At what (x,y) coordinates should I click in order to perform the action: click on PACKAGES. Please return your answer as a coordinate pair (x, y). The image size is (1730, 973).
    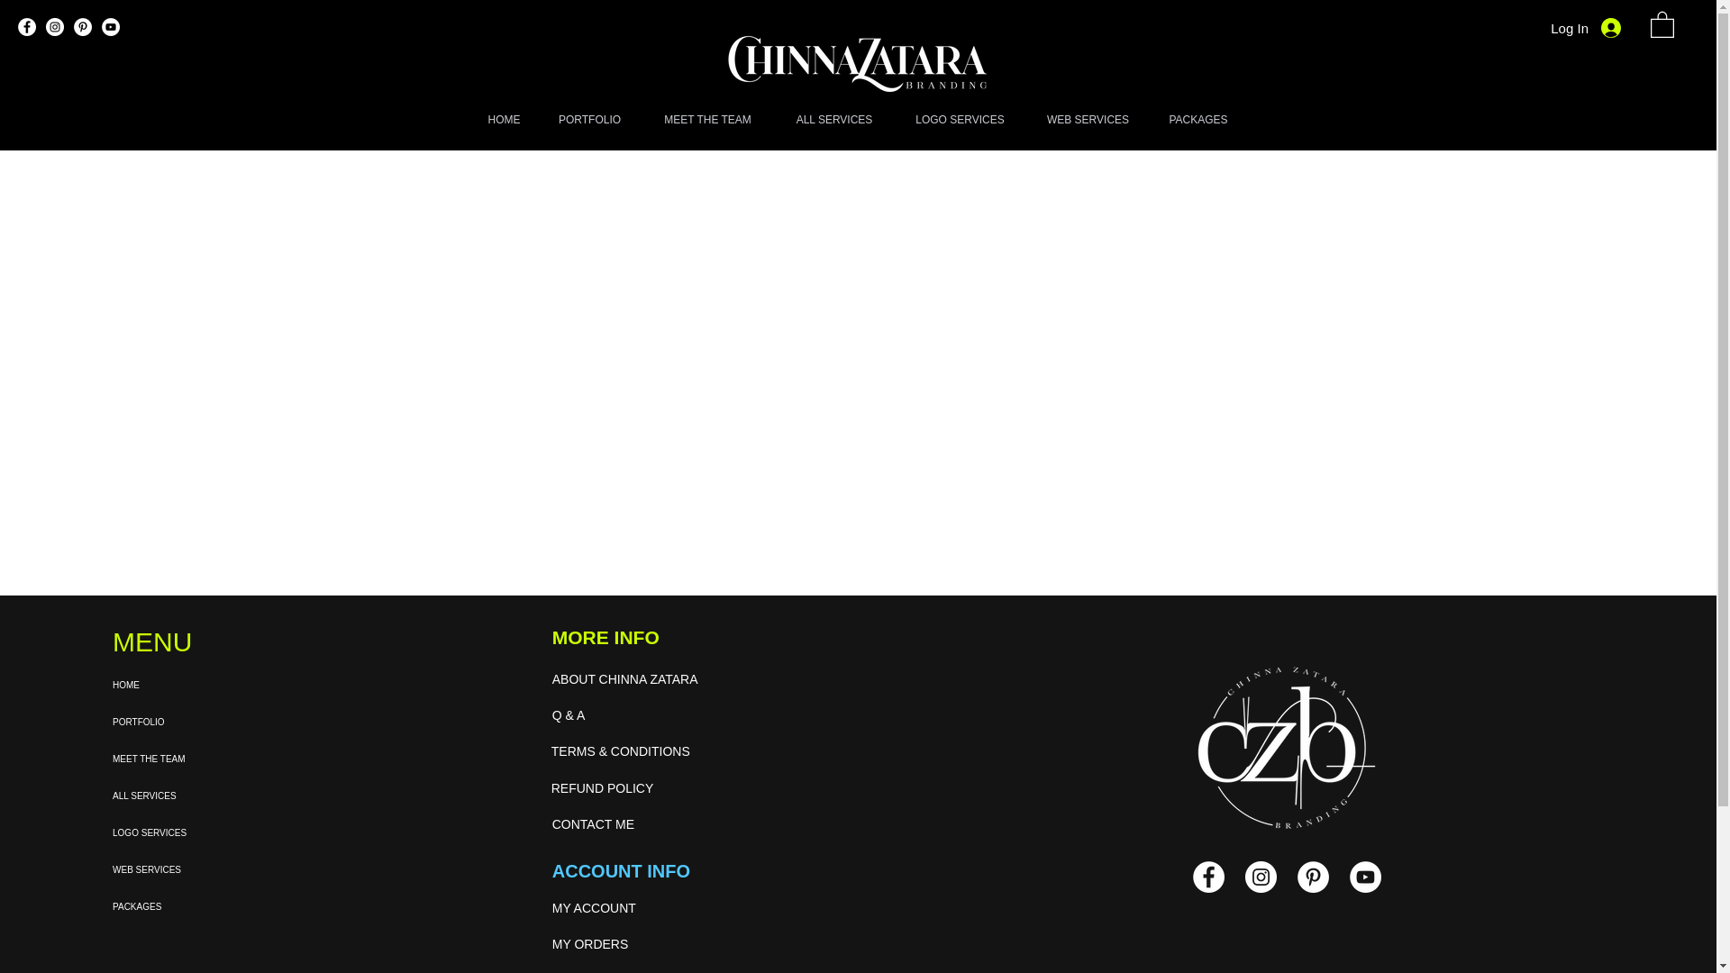
    Looking at the image, I should click on (1197, 121).